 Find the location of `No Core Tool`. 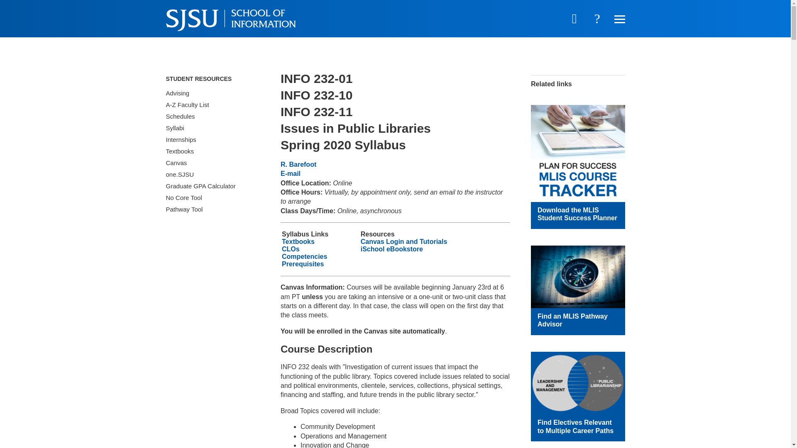

No Core Tool is located at coordinates (213, 198).